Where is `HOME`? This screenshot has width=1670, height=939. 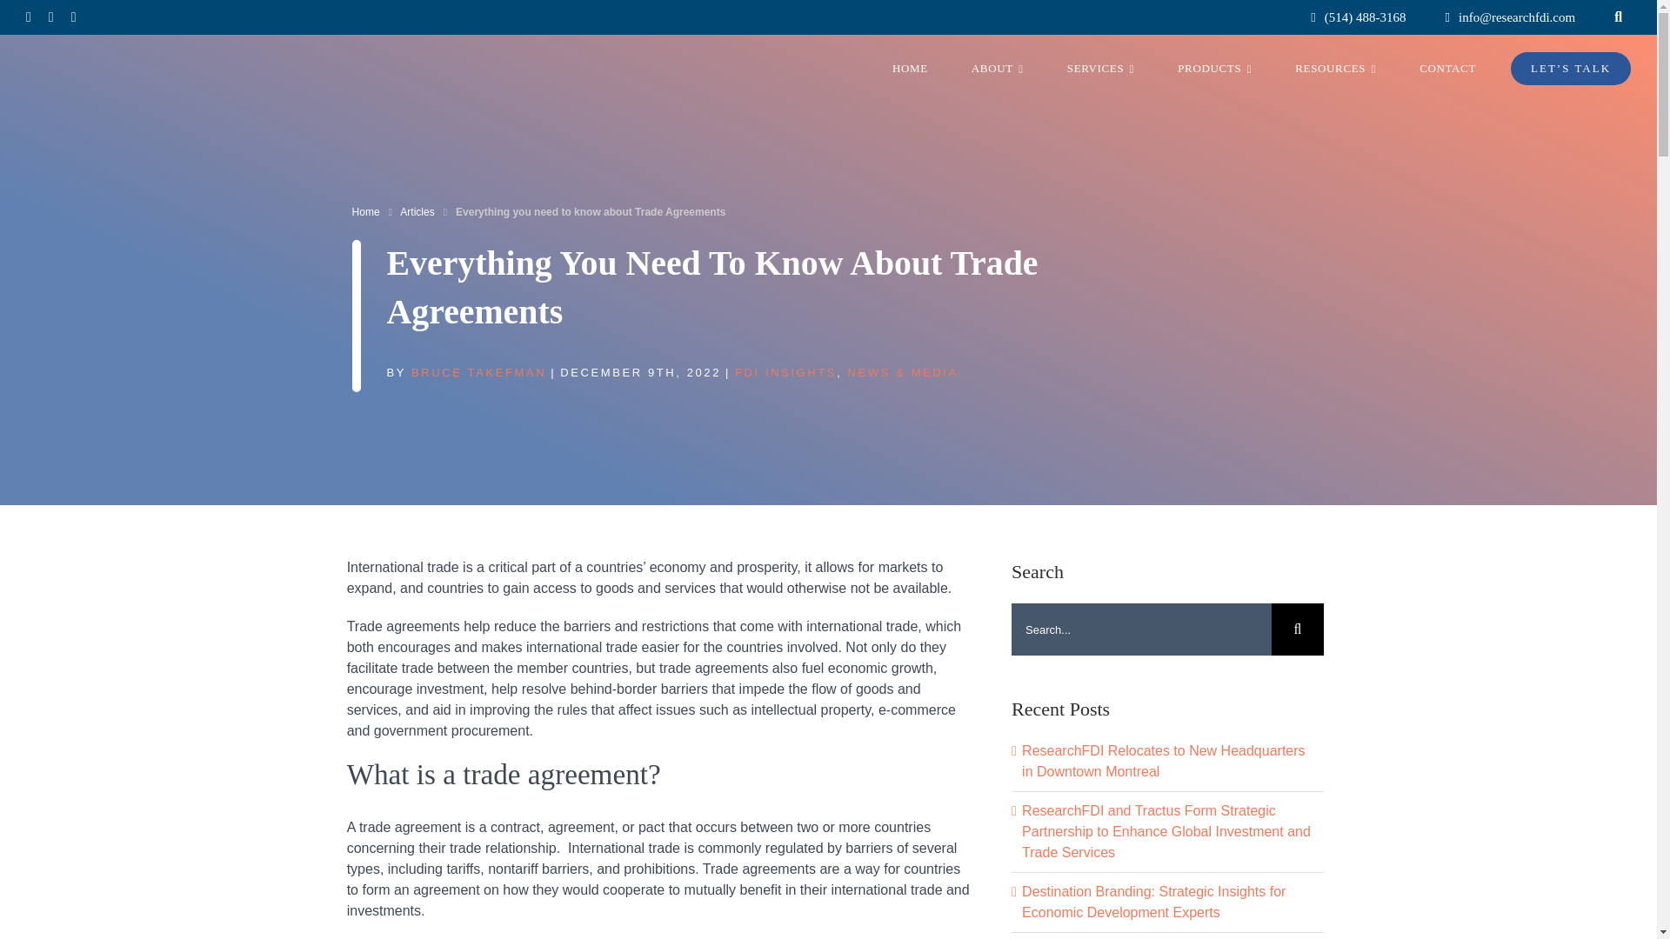 HOME is located at coordinates (910, 68).